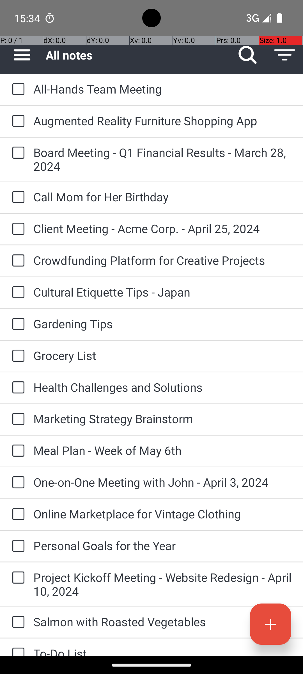 The image size is (303, 674). What do you see at coordinates (17, 121) in the screenshot?
I see `to-do: Augmented Reality Furniture Shopping App` at bounding box center [17, 121].